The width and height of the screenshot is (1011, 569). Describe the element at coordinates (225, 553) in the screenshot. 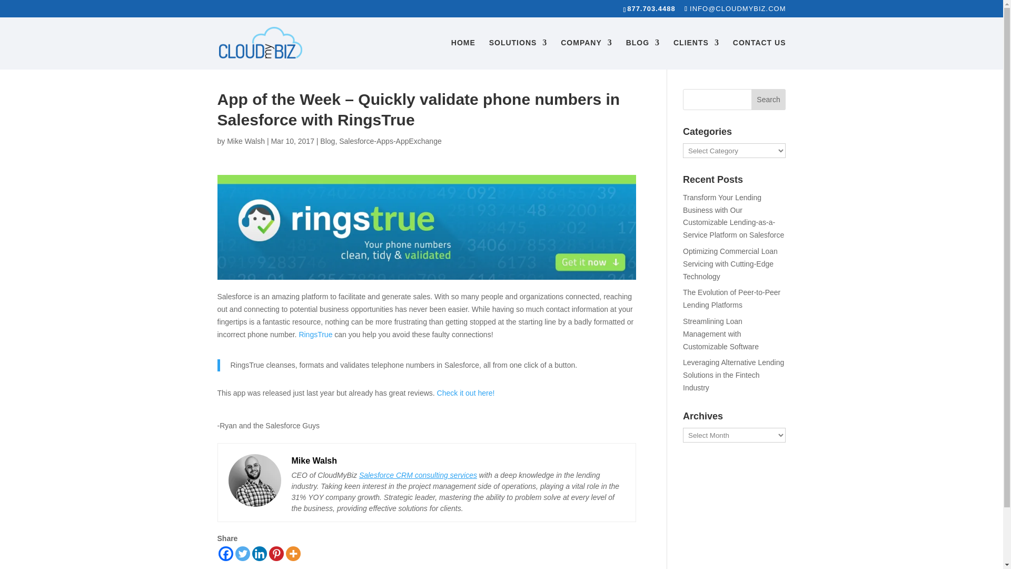

I see `Facebook` at that location.